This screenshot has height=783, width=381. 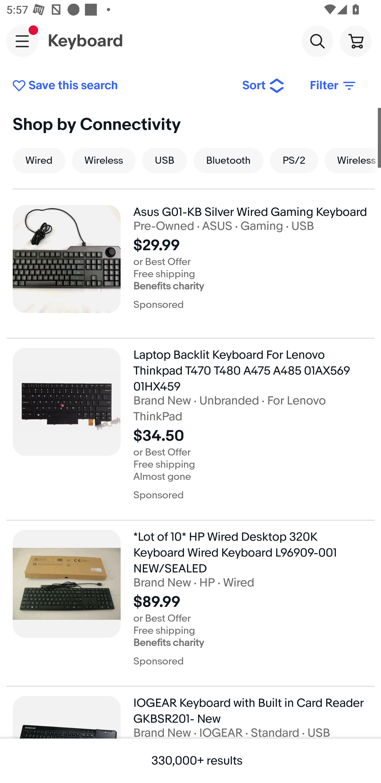 What do you see at coordinates (264, 86) in the screenshot?
I see `Sort` at bounding box center [264, 86].